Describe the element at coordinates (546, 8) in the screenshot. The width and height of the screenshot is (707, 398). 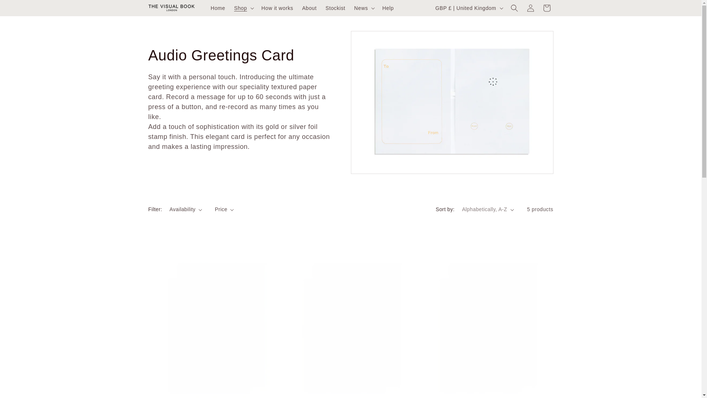
I see `Cart` at that location.